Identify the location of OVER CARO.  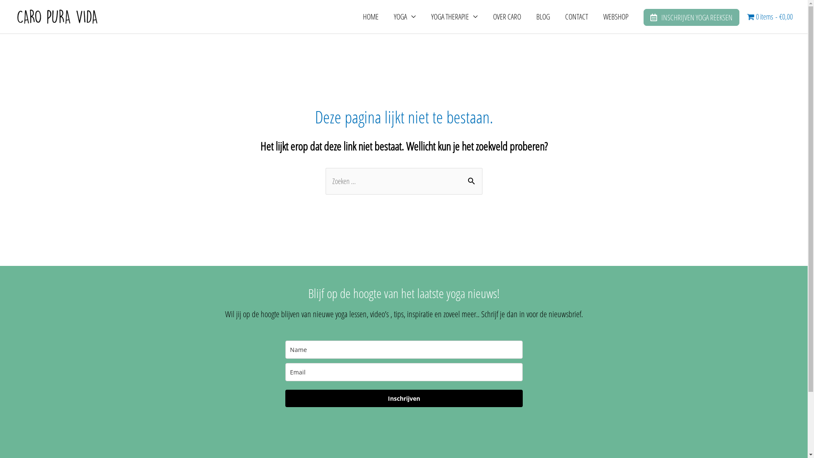
(507, 17).